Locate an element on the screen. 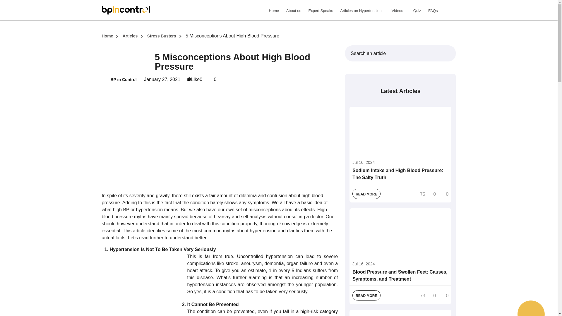  Articles on Hypertension is located at coordinates (361, 11).